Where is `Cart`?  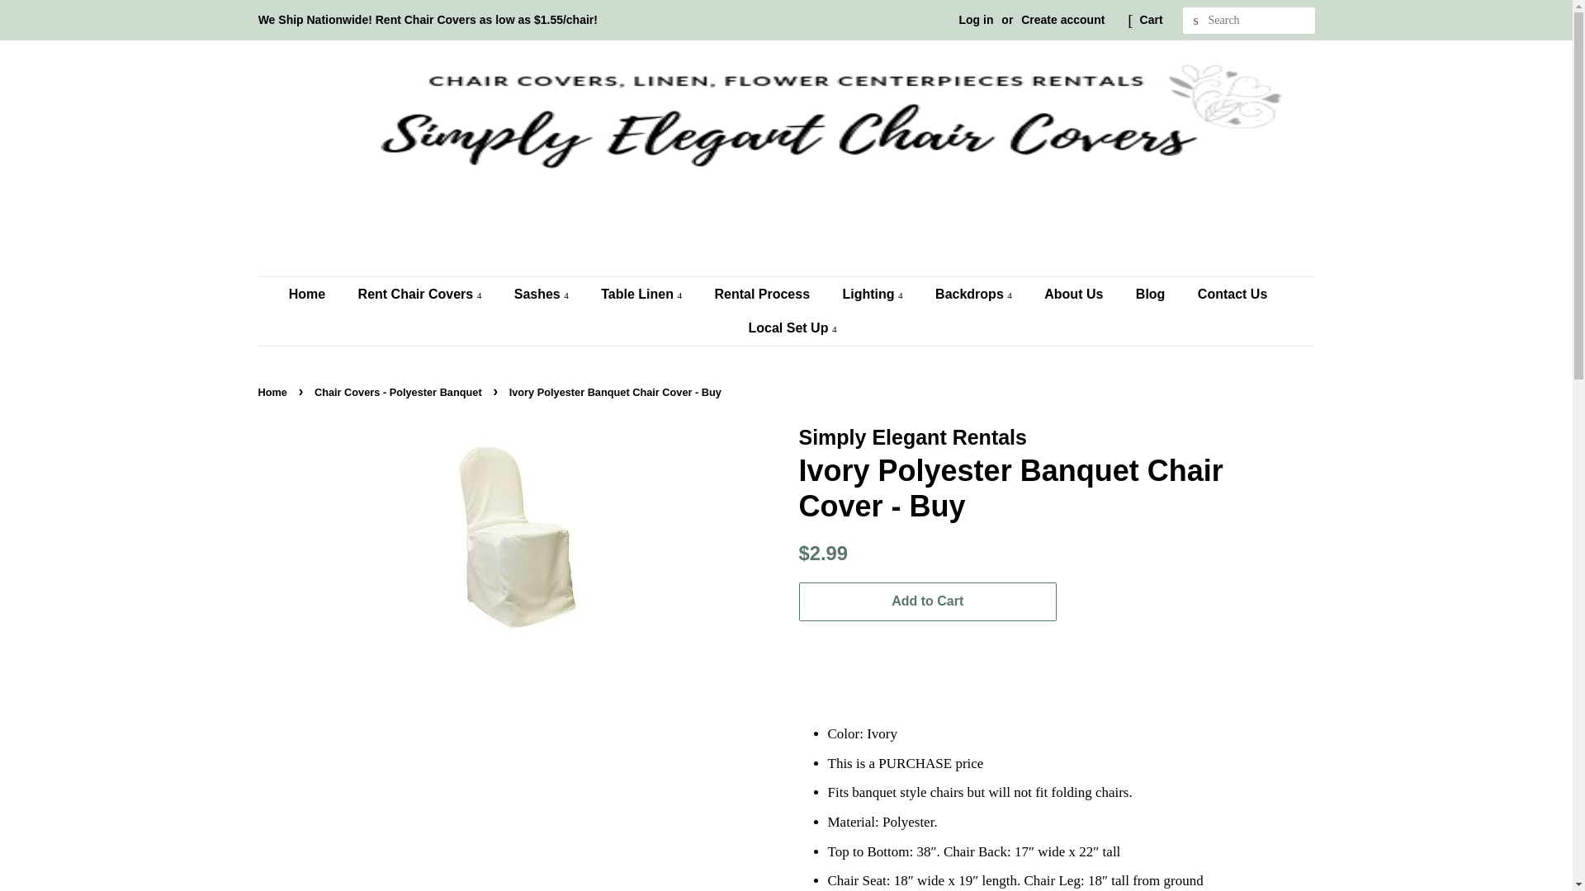
Cart is located at coordinates (1151, 20).